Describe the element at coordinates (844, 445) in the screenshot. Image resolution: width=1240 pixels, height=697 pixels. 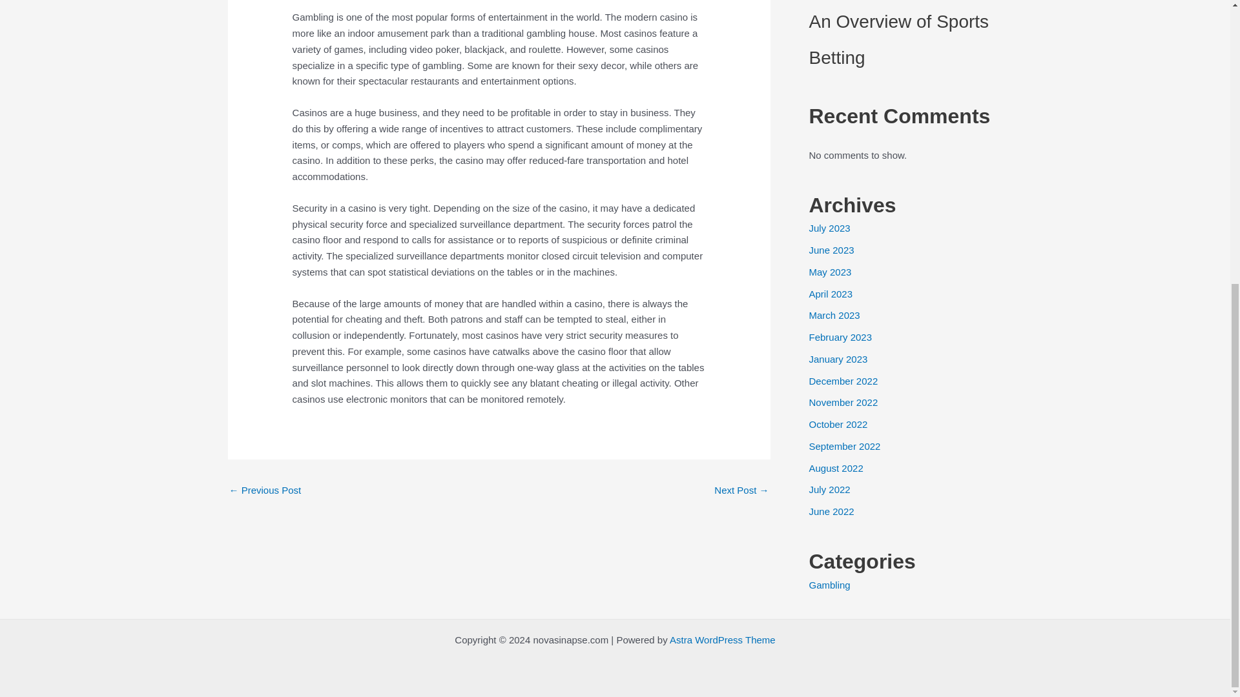
I see `September 2022` at that location.